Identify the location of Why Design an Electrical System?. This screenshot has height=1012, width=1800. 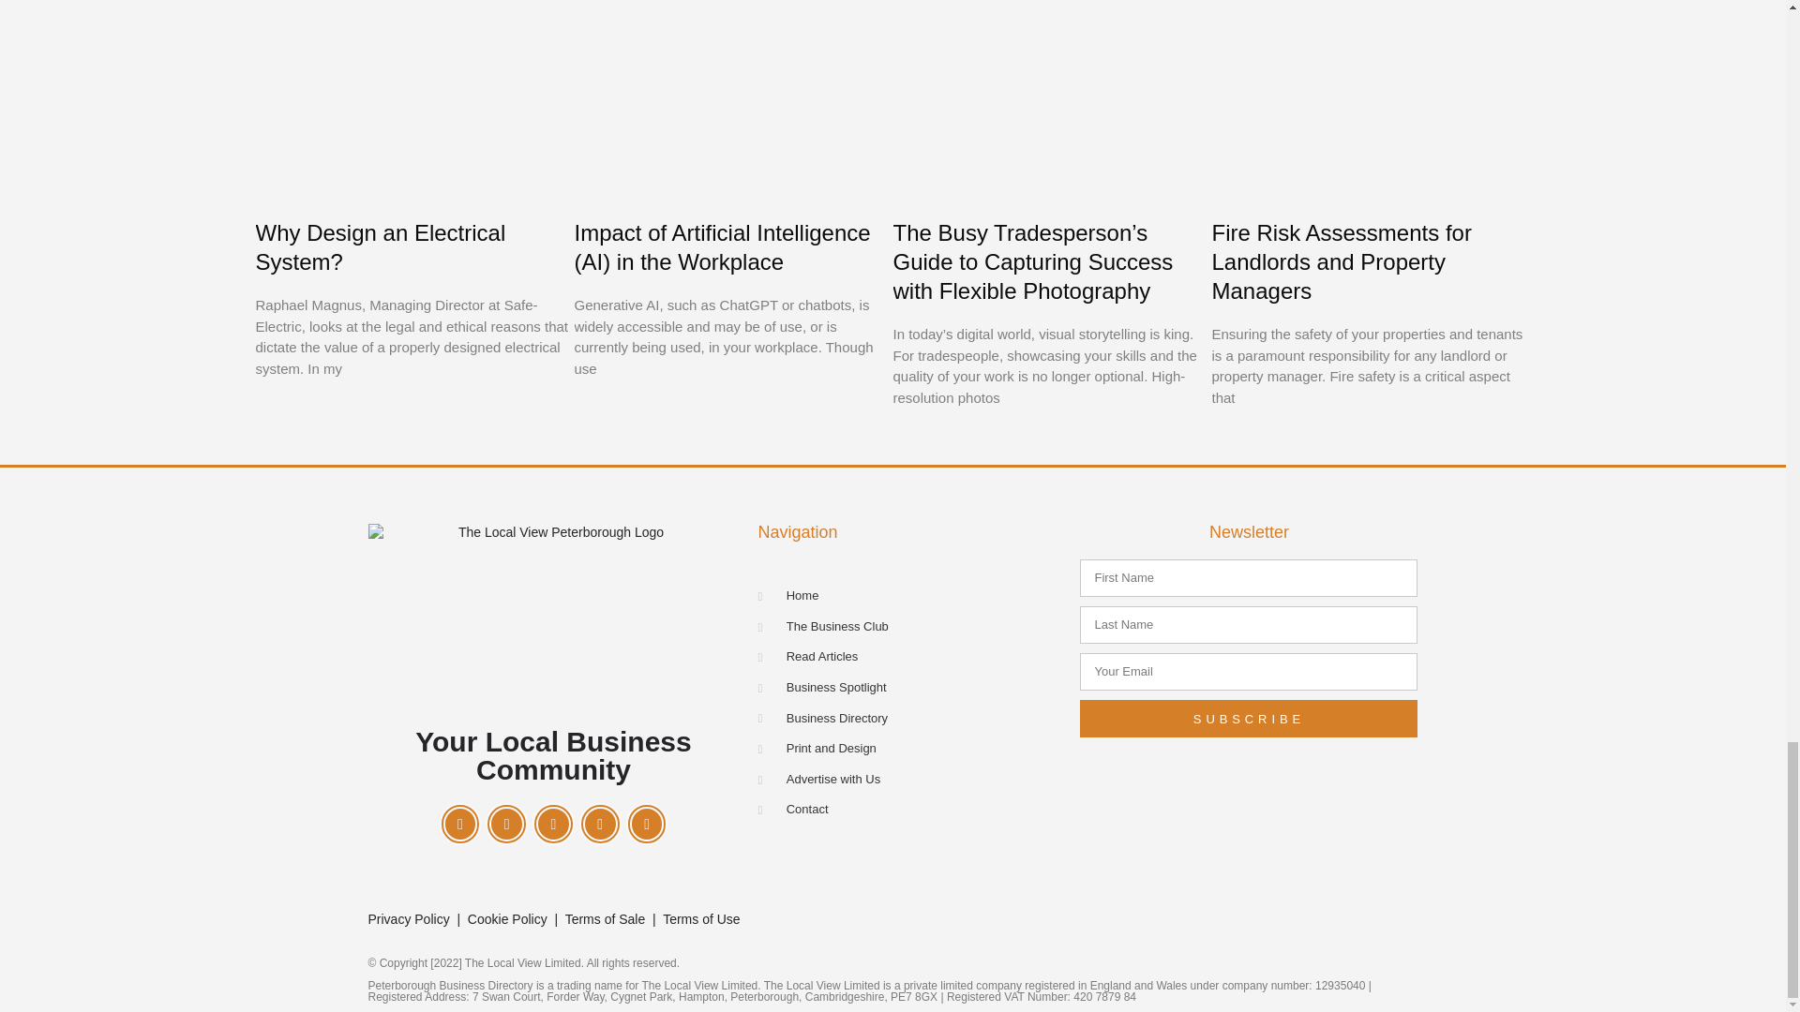
(381, 247).